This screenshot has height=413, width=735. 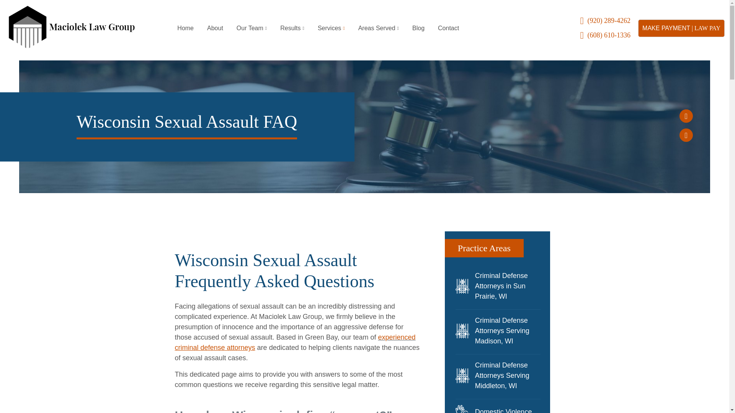 I want to click on Contact, so click(x=448, y=28).